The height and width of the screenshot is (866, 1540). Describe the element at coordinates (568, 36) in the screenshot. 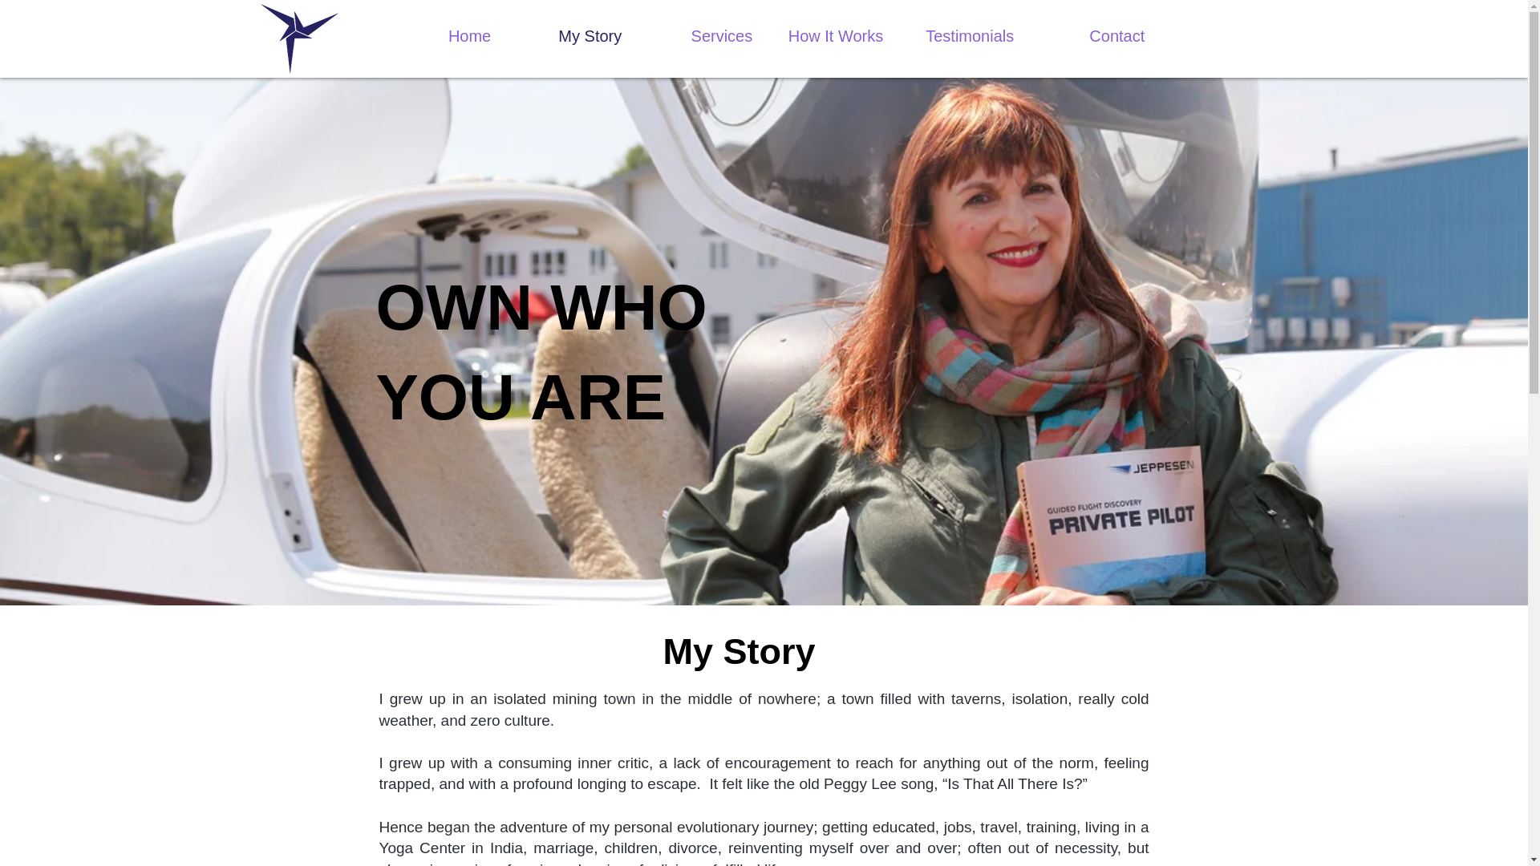

I see `My Story` at that location.